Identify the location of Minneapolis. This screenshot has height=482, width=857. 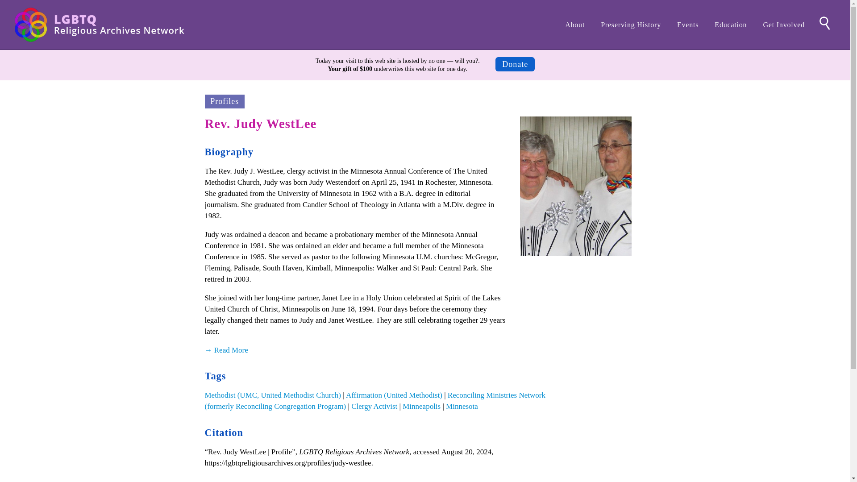
(421, 406).